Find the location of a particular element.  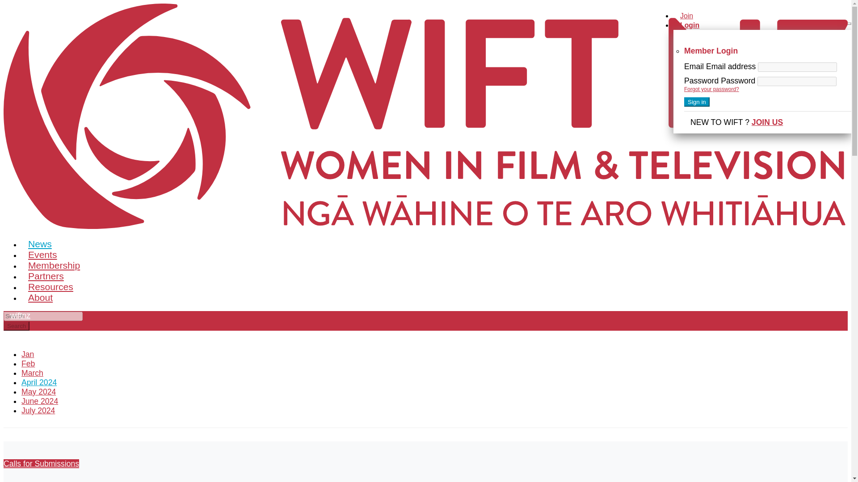

Forgot your password? is located at coordinates (711, 89).